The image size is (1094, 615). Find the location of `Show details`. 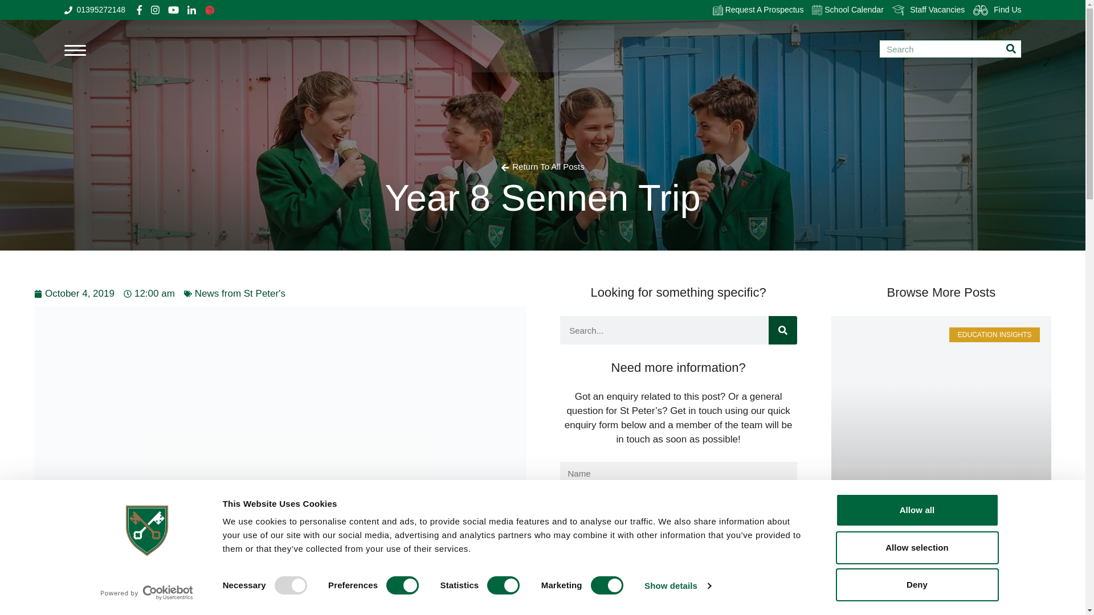

Show details is located at coordinates (677, 586).